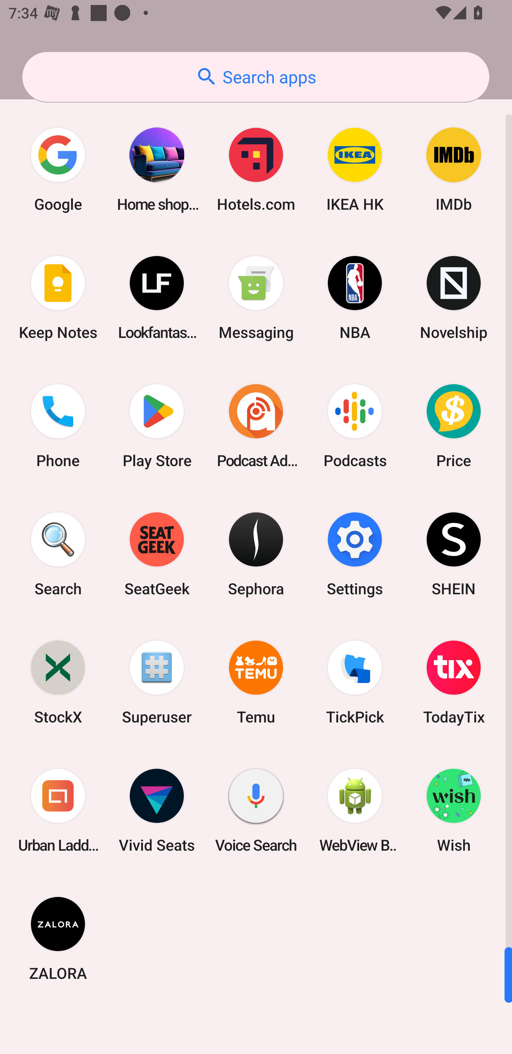  Describe the element at coordinates (58, 682) in the screenshot. I see `StockX` at that location.